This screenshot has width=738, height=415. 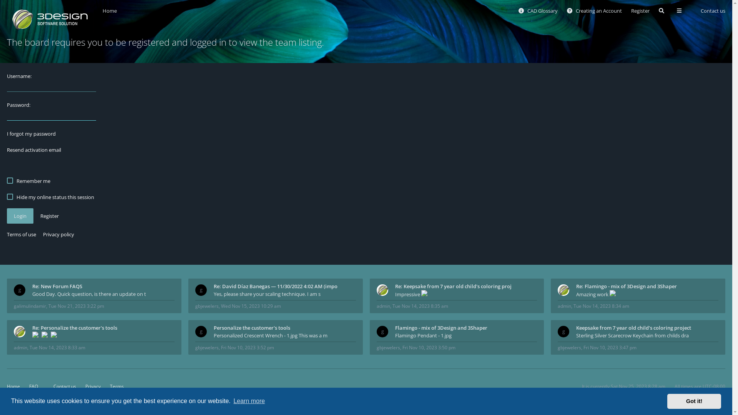 I want to click on Tue Nov 14, 2023 8:35 am, so click(x=420, y=306).